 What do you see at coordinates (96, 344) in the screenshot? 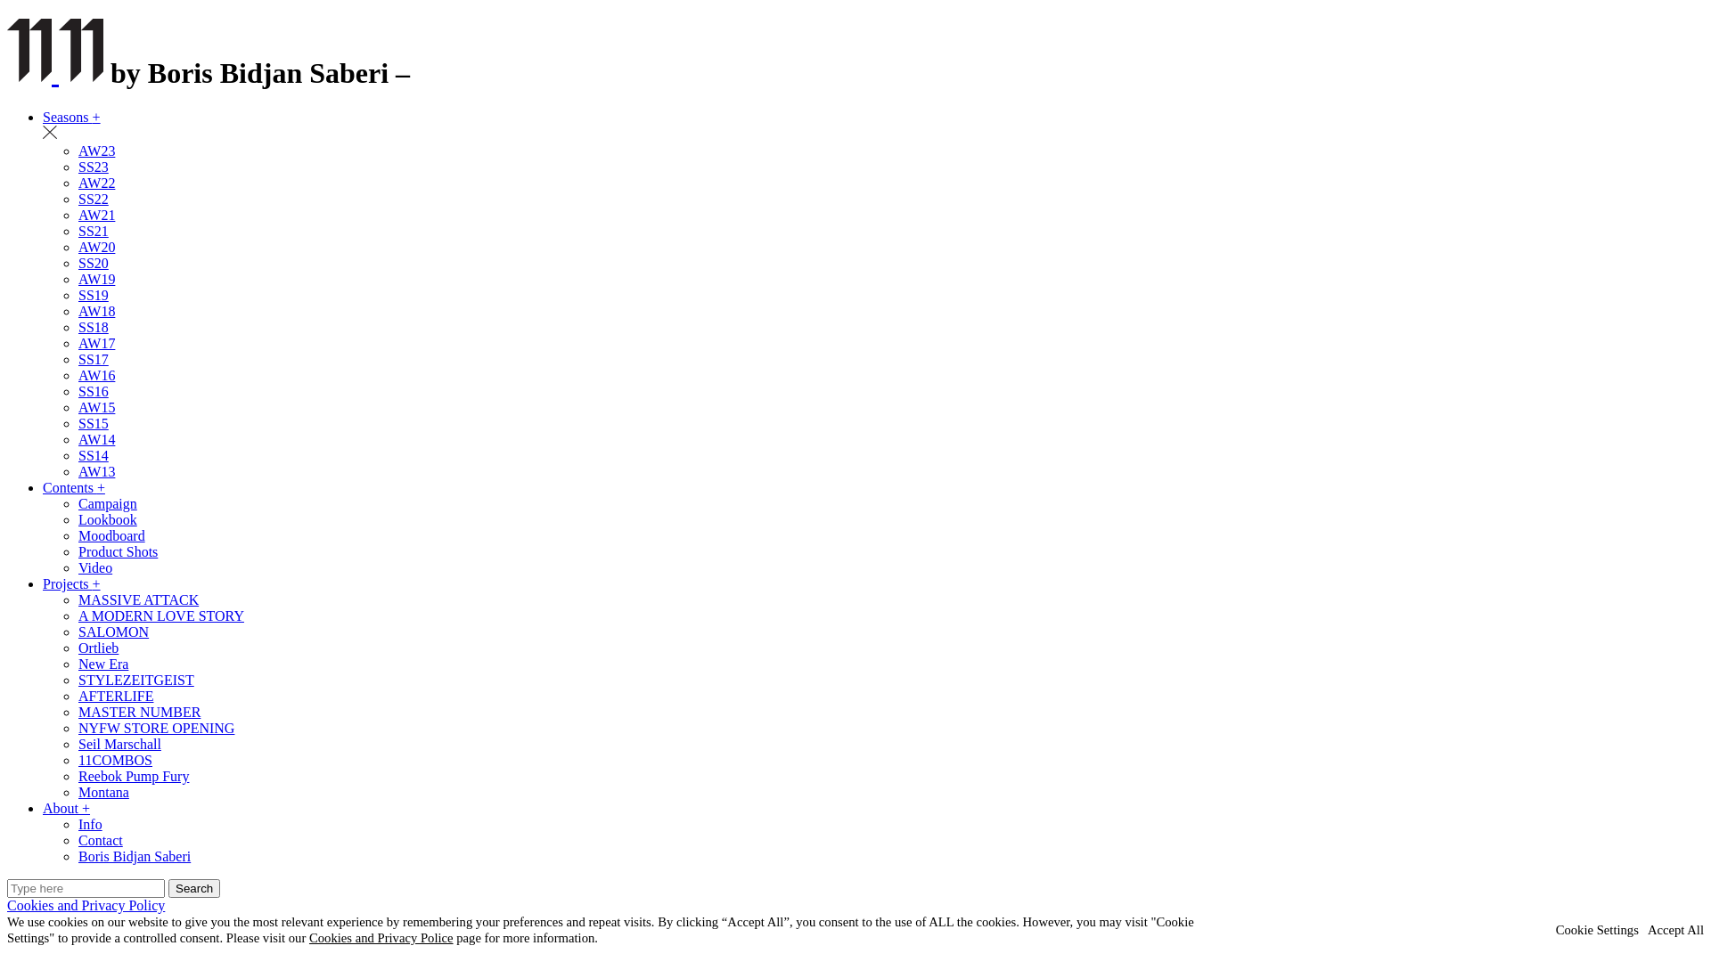
I see `AW17` at bounding box center [96, 344].